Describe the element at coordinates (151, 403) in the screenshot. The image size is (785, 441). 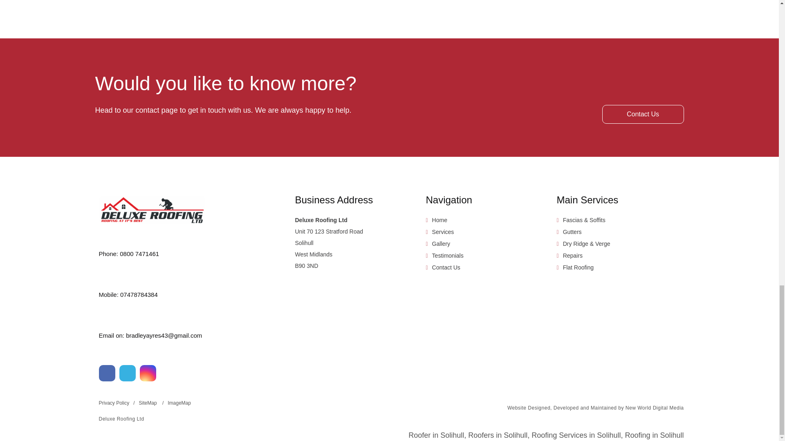
I see `SiteMap` at that location.